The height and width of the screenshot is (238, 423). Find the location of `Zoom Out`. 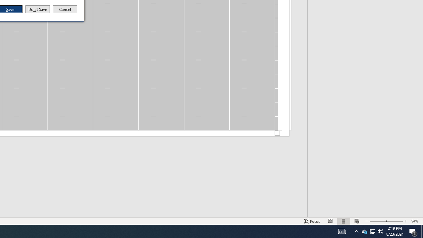

Zoom Out is located at coordinates (377, 221).